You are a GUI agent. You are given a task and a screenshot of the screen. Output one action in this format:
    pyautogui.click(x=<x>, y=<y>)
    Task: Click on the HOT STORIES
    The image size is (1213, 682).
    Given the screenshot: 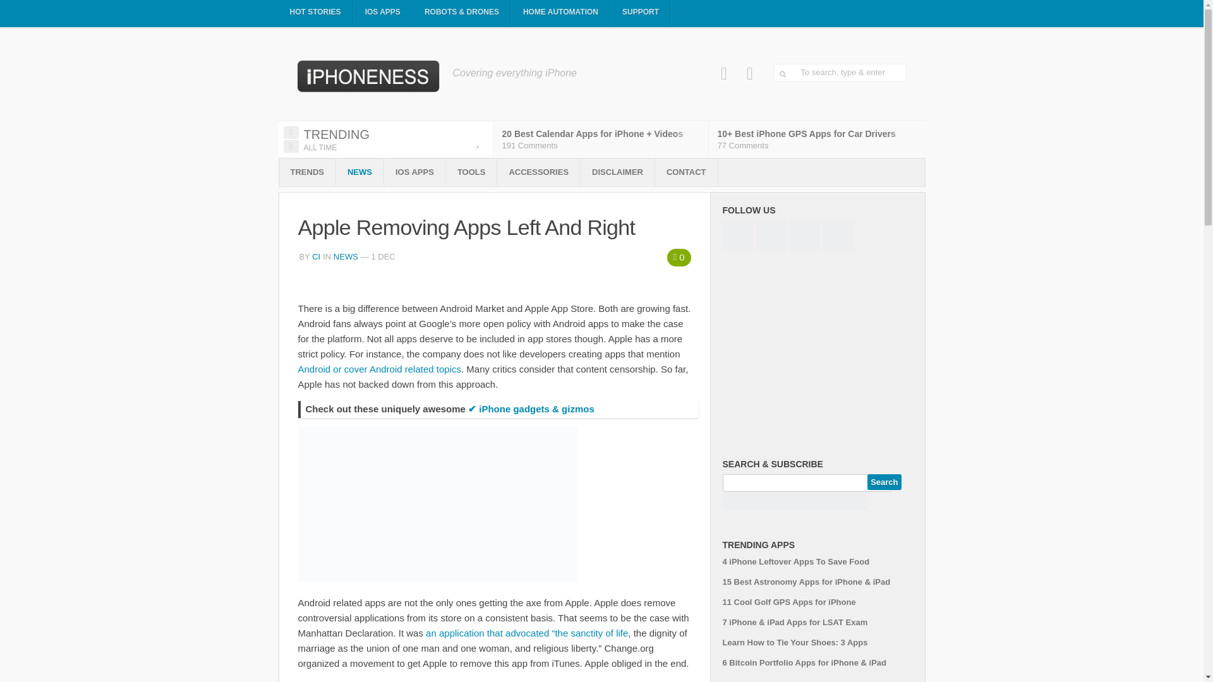 What is the action you would take?
    pyautogui.click(x=315, y=14)
    